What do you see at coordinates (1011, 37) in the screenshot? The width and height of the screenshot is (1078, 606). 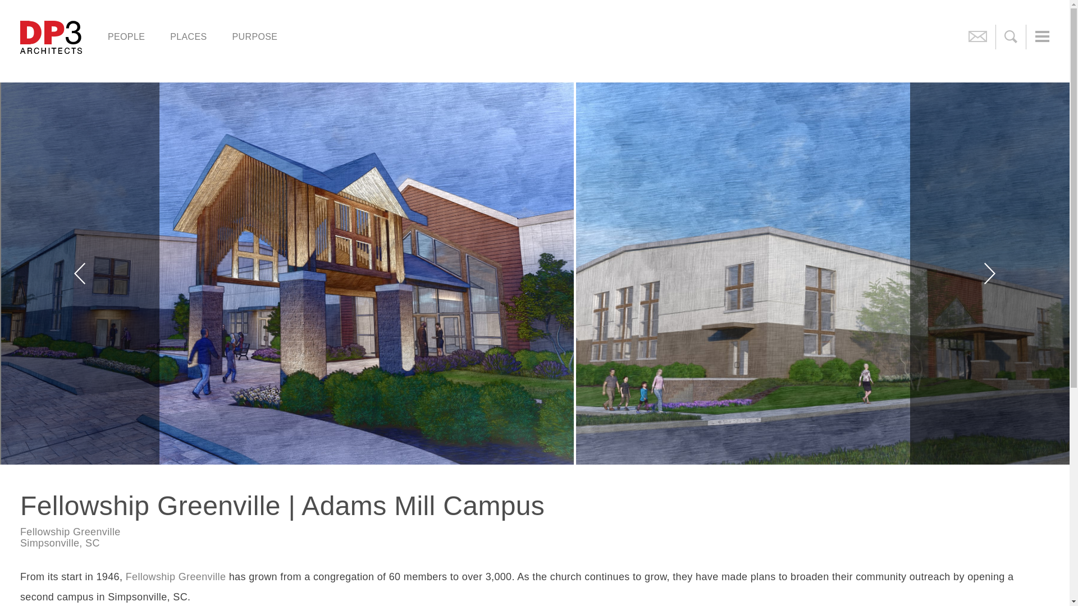 I see `Search` at bounding box center [1011, 37].